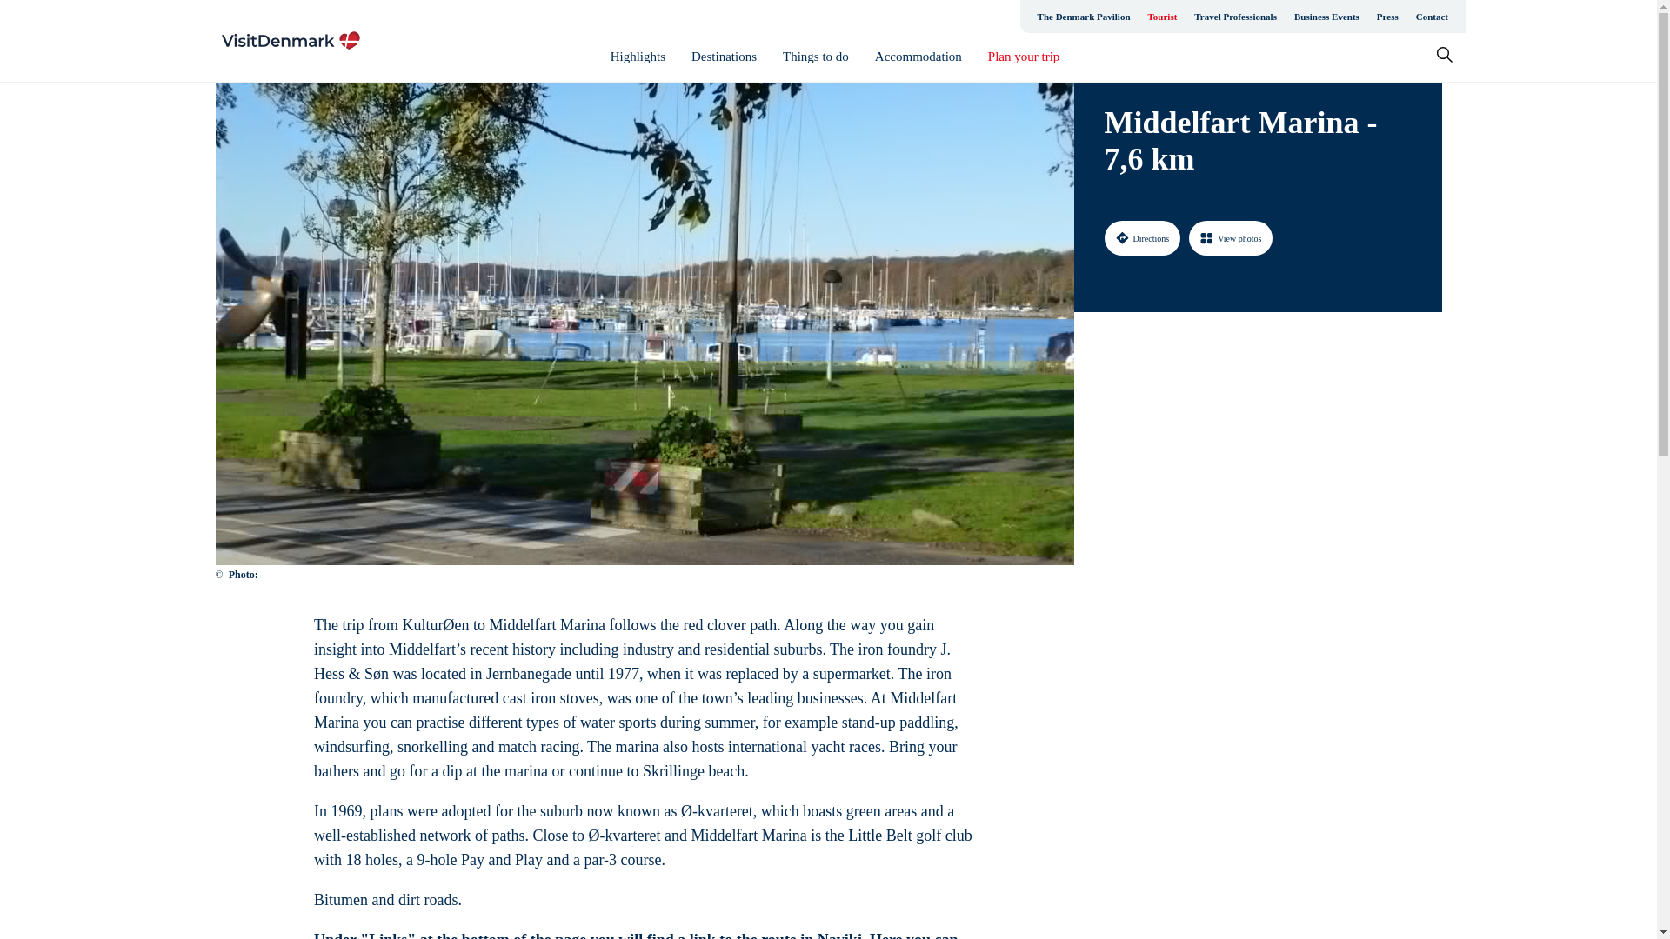  What do you see at coordinates (816, 57) in the screenshot?
I see `Things to do` at bounding box center [816, 57].